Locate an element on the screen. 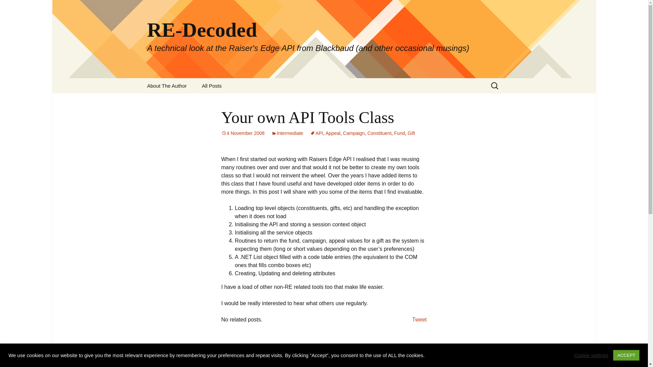 Image resolution: width=653 pixels, height=367 pixels. API is located at coordinates (317, 133).